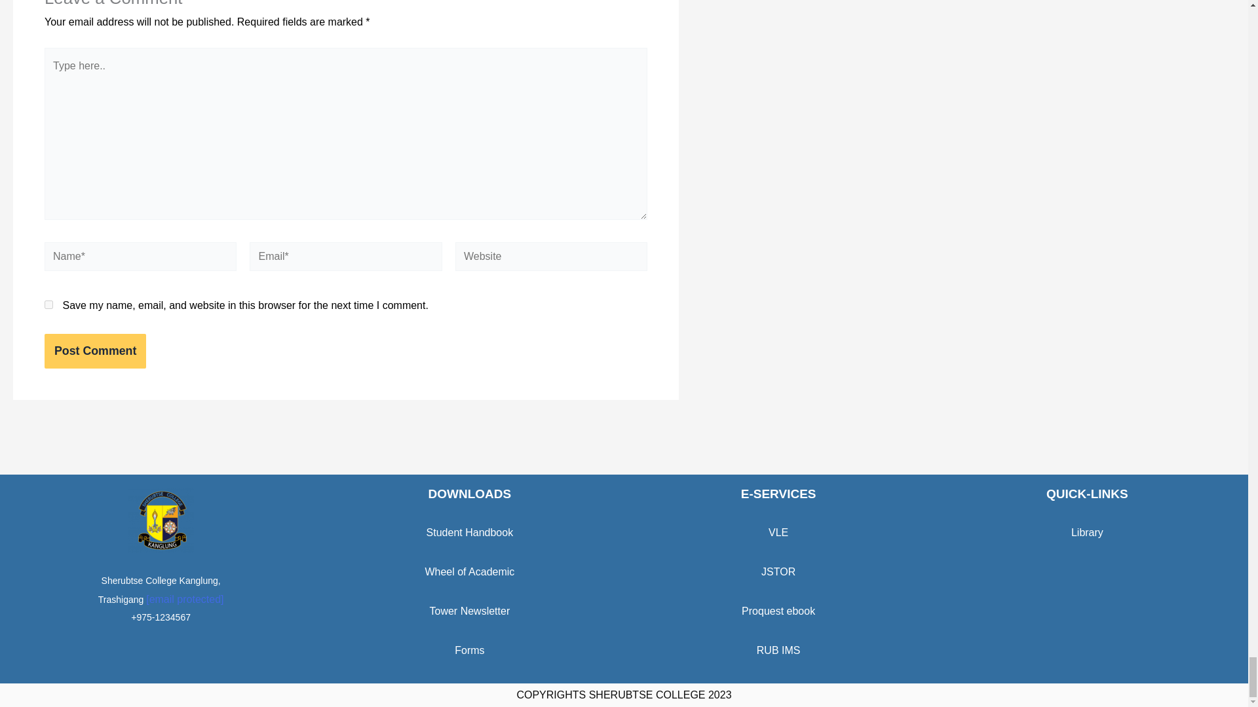  Describe the element at coordinates (94, 351) in the screenshot. I see `Post Comment` at that location.